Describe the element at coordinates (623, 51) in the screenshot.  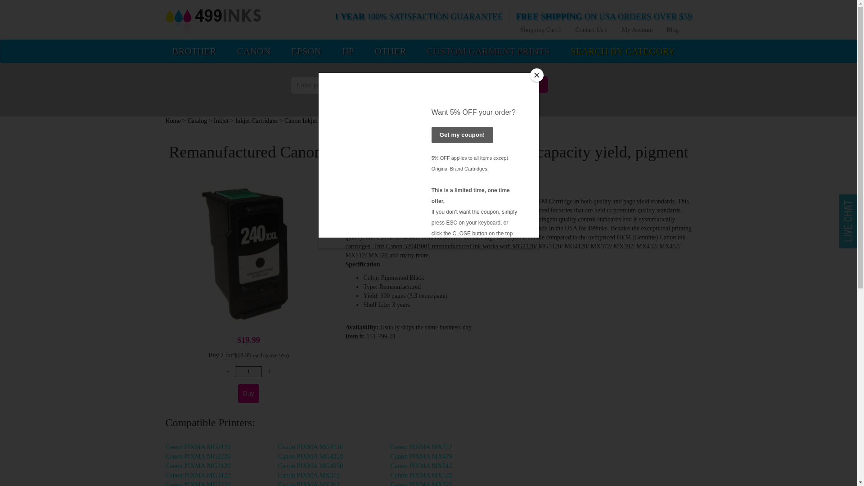
I see `SEARCH BY CATEGORY` at that location.